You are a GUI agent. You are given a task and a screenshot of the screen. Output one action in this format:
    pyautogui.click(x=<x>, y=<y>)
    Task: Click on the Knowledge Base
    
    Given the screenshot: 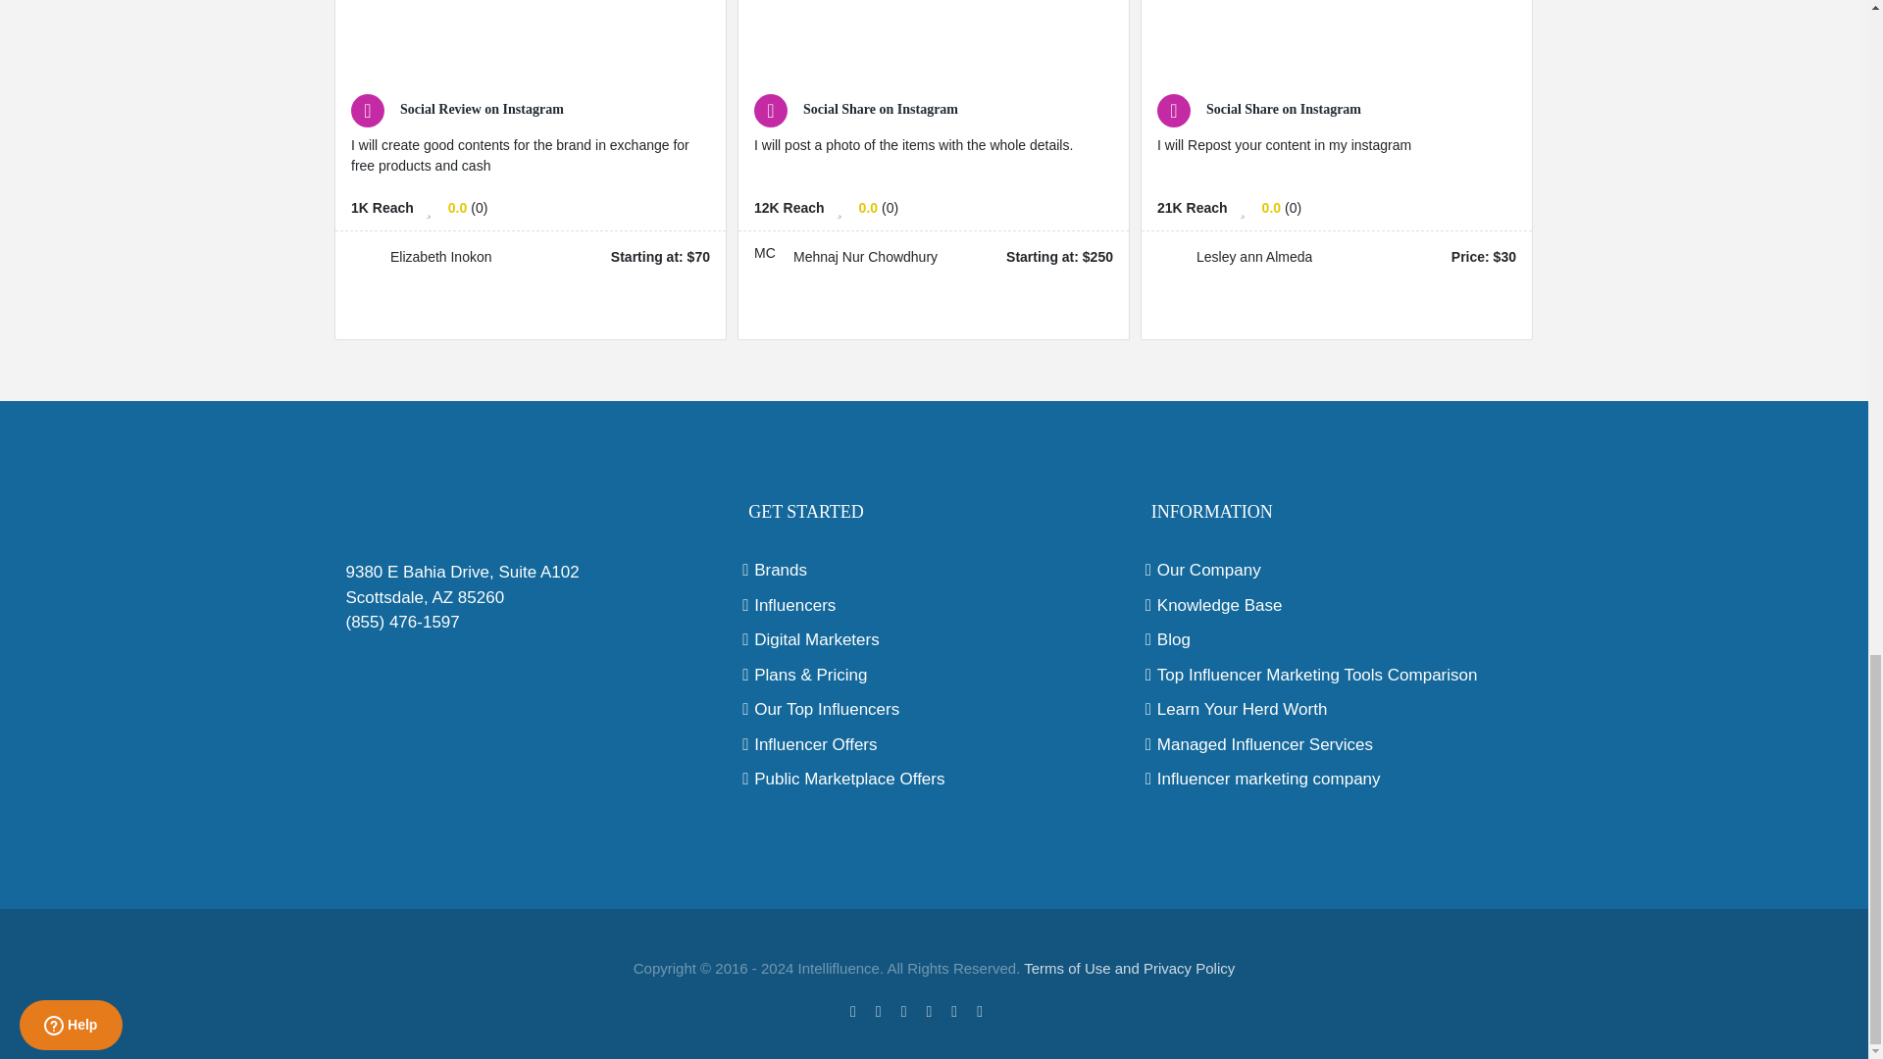 What is the action you would take?
    pyautogui.click(x=1338, y=605)
    